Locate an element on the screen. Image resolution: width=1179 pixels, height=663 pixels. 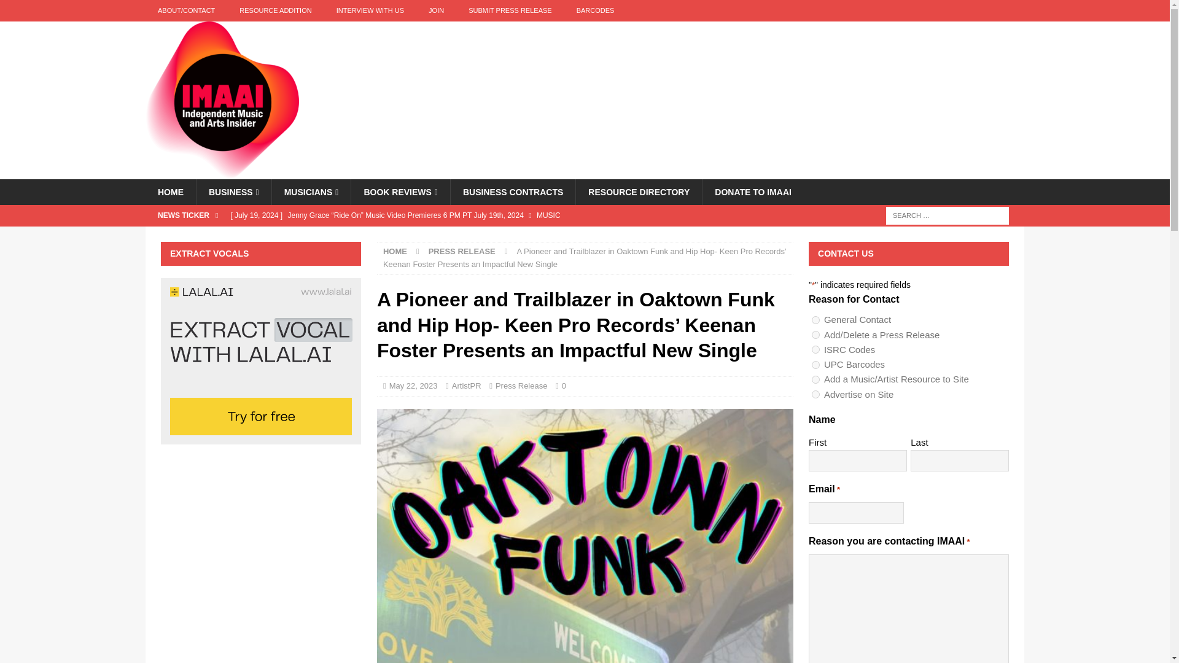
UPC Barcodes is located at coordinates (815, 365).